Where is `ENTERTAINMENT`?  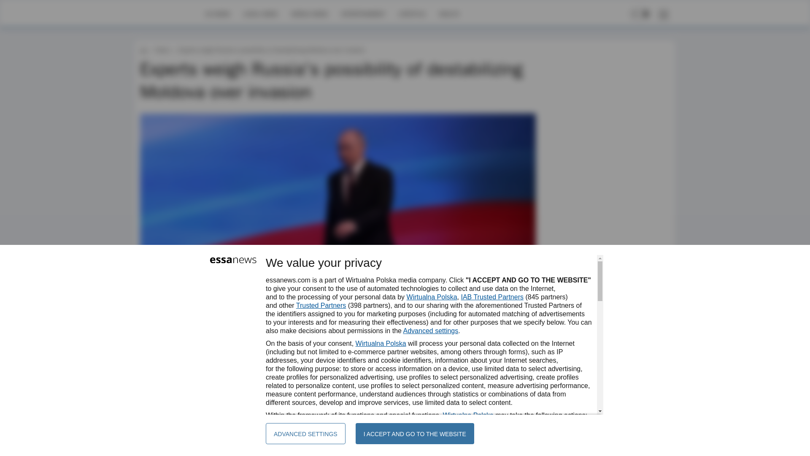 ENTERTAINMENT is located at coordinates (363, 14).